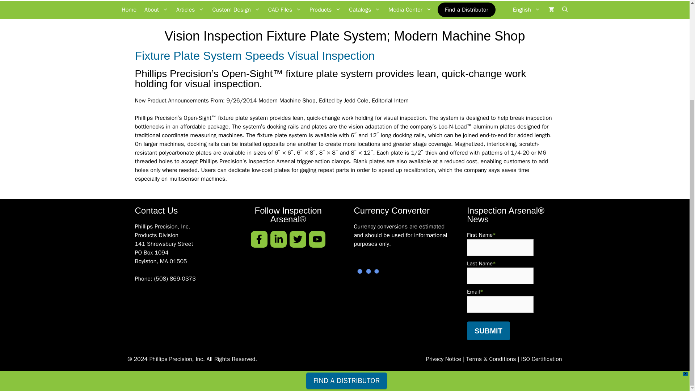  Describe the element at coordinates (285, 9) in the screenshot. I see `CAD Files` at that location.